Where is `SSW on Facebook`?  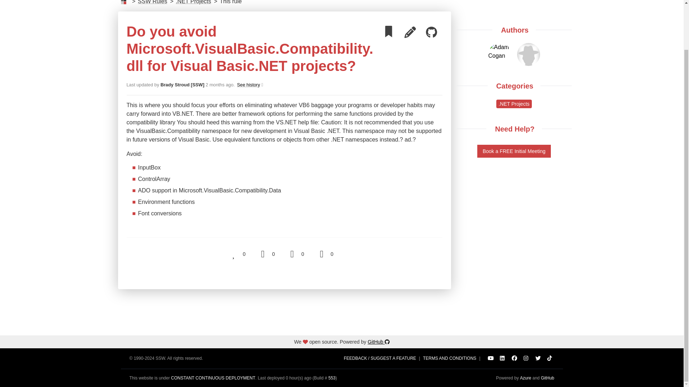
SSW on Facebook is located at coordinates (500, 52).